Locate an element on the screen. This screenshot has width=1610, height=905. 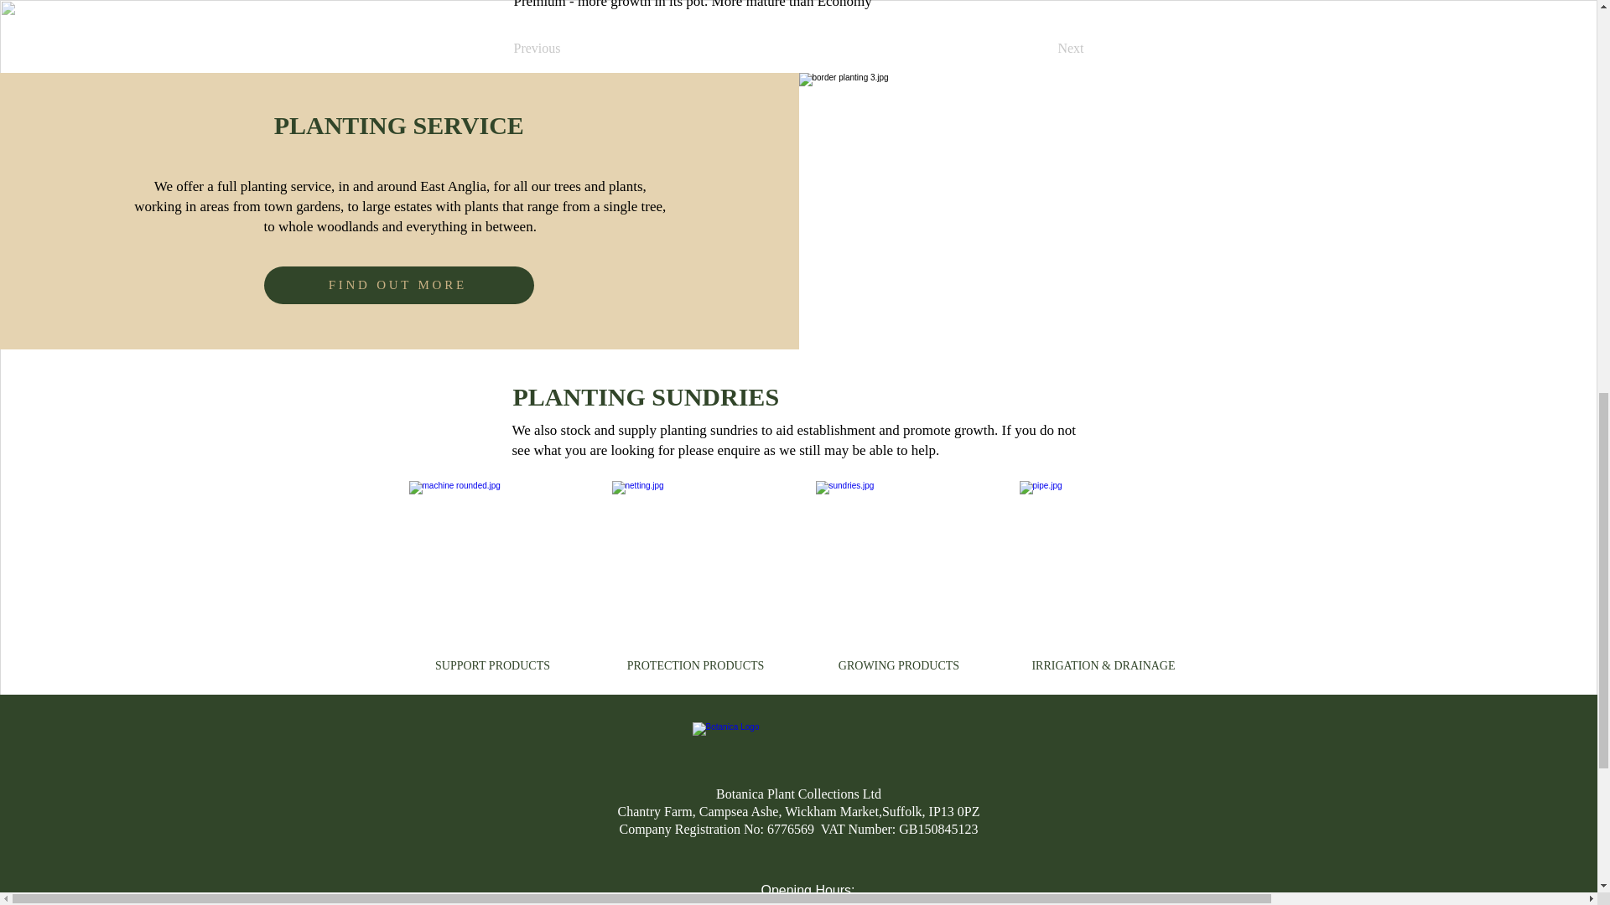
Next is located at coordinates (1041, 48).